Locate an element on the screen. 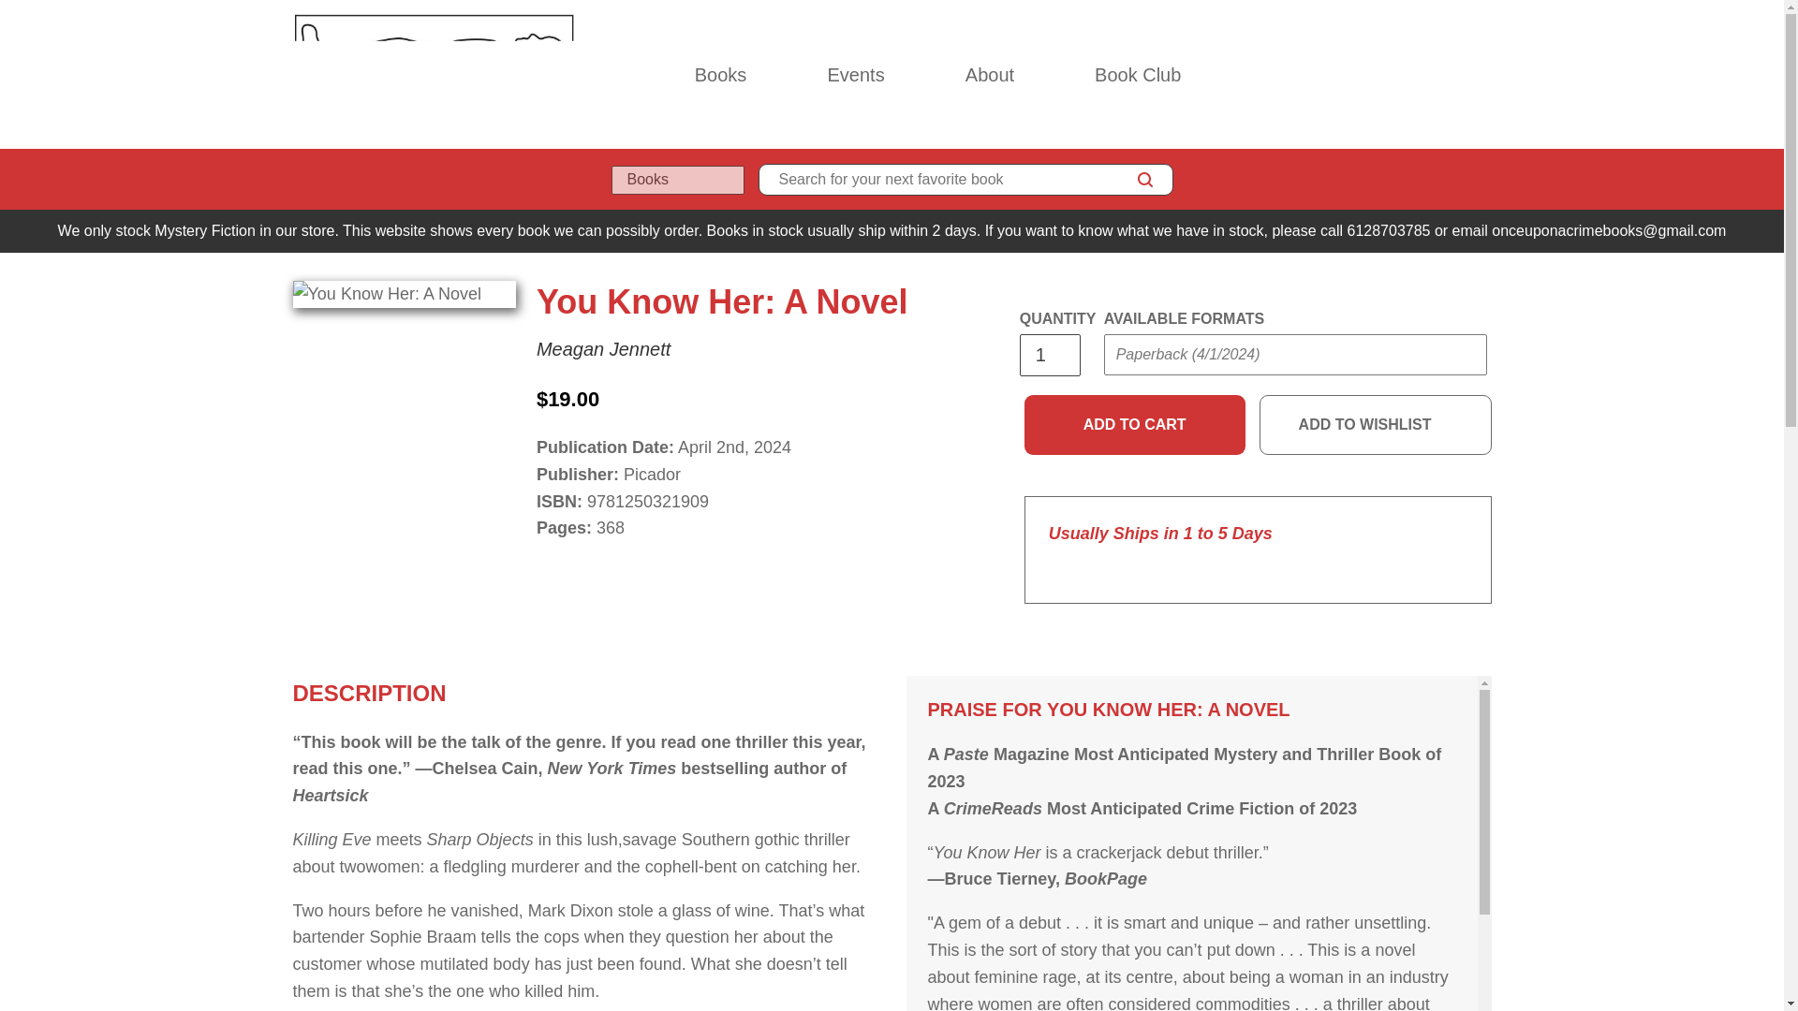  Add to cart is located at coordinates (1135, 425).